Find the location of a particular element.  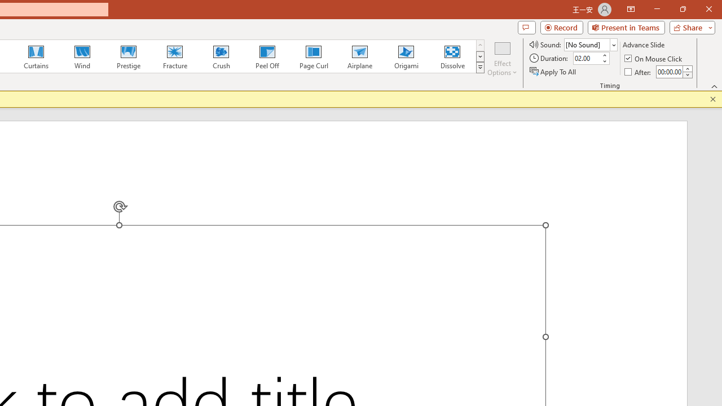

Crush is located at coordinates (221, 56).